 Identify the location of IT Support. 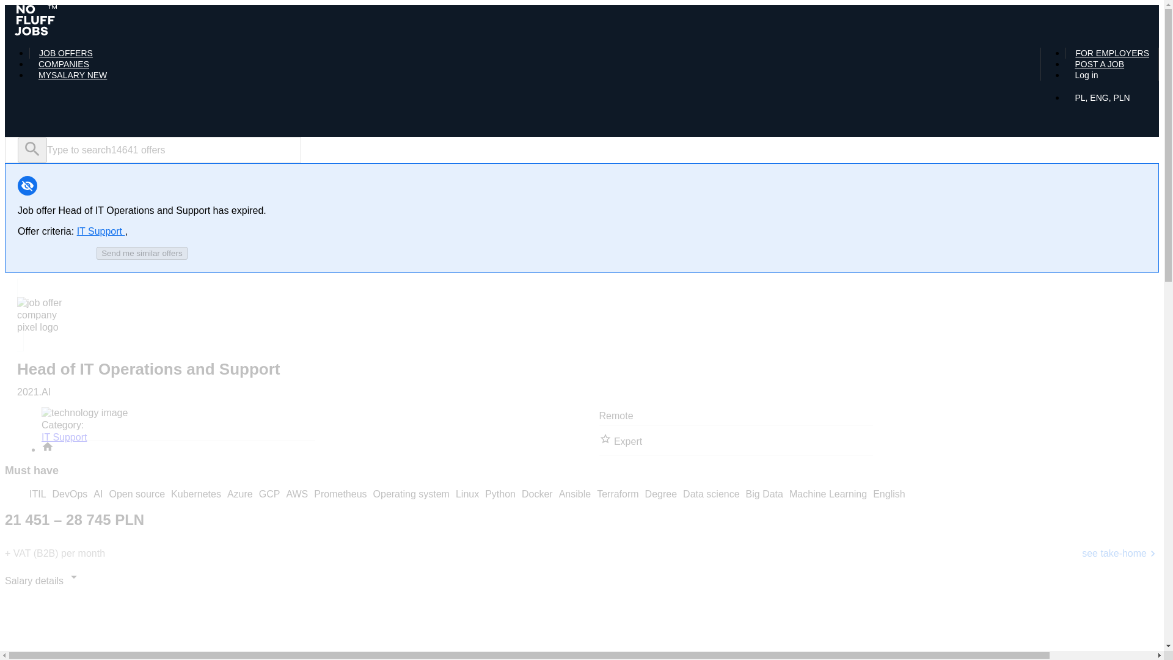
(64, 437).